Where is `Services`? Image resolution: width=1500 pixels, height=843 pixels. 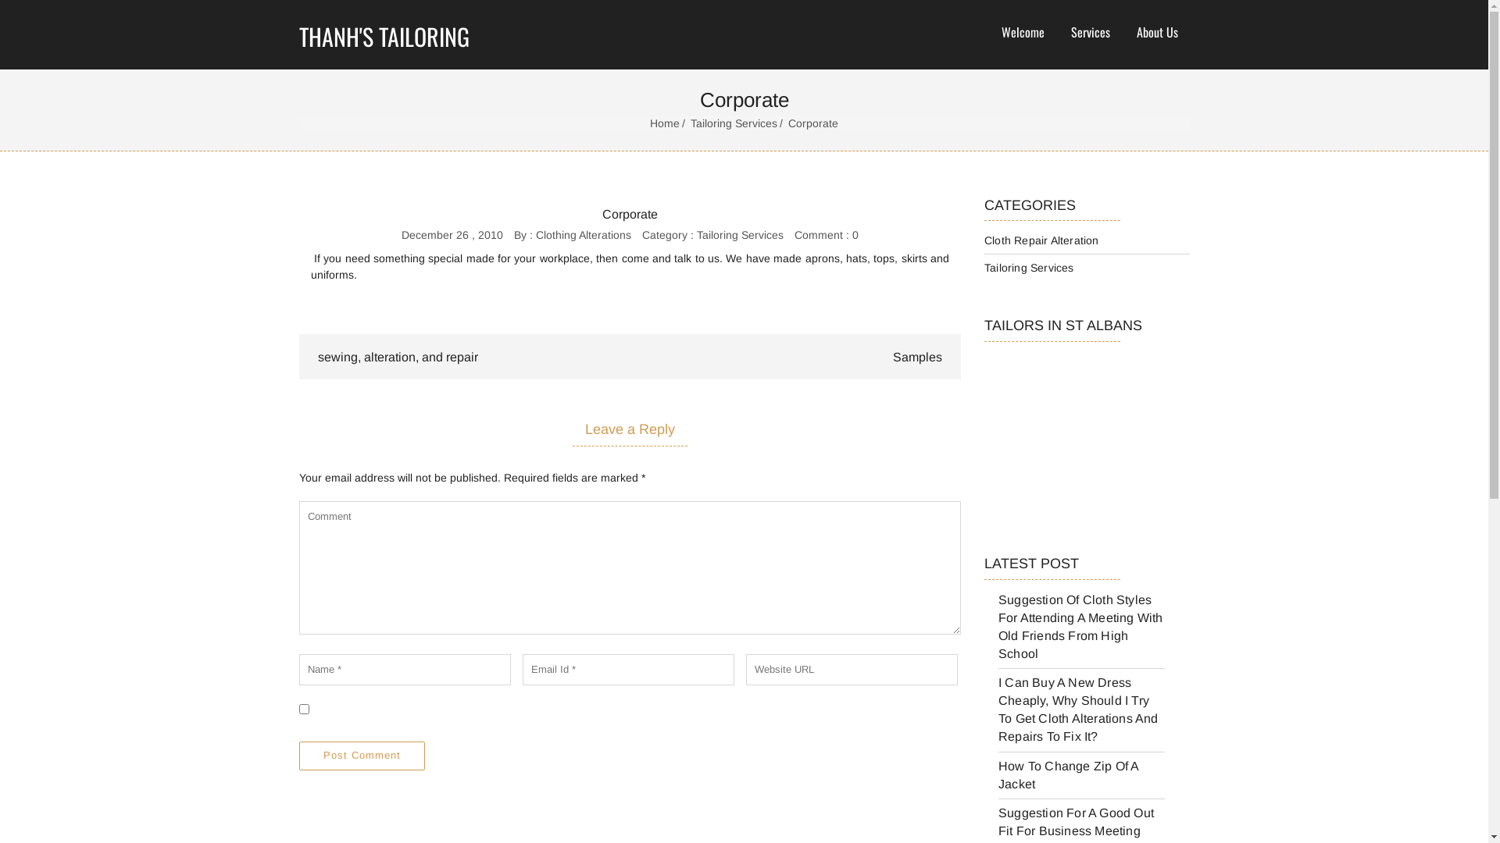 Services is located at coordinates (1090, 33).